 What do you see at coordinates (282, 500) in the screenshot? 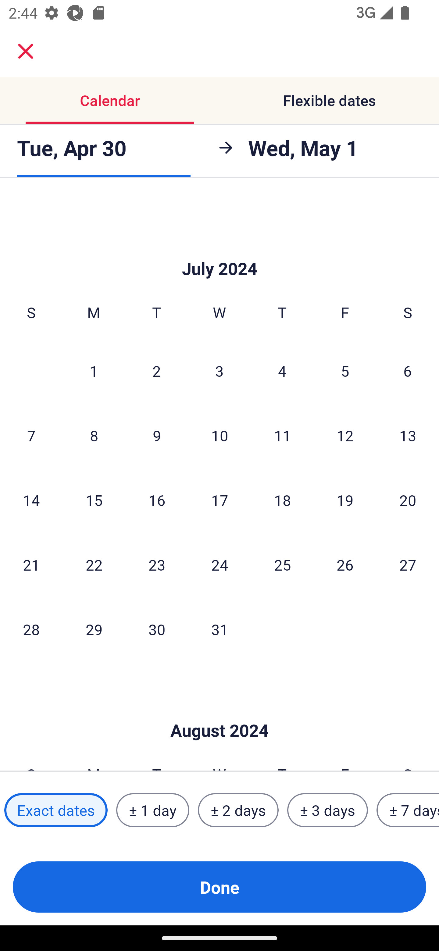
I see `18 Thursday, July 18, 2024` at bounding box center [282, 500].